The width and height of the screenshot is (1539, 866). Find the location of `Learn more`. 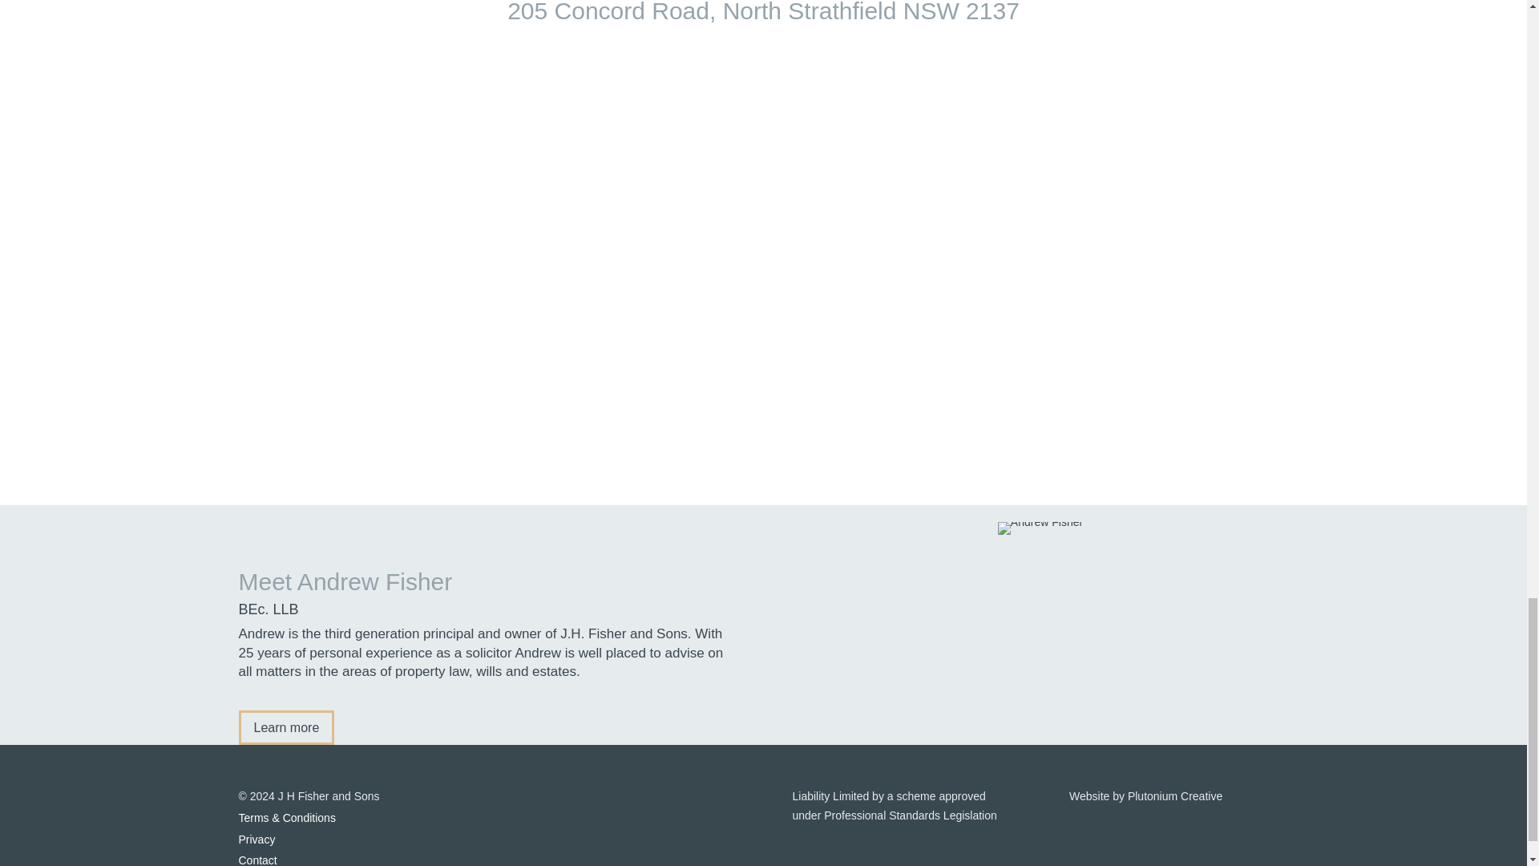

Learn more is located at coordinates (287, 726).